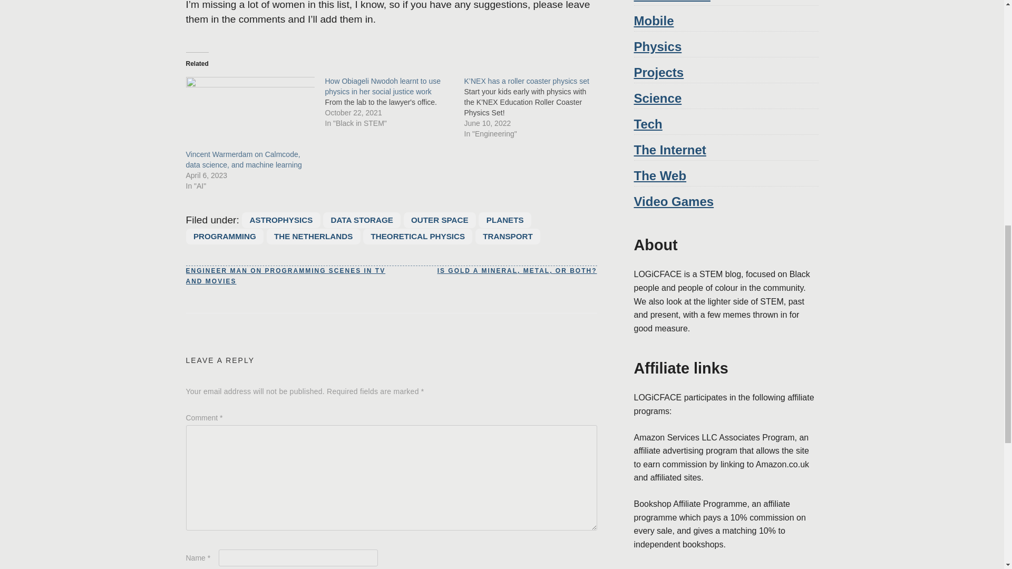 The height and width of the screenshot is (569, 1012). I want to click on THEORETICAL PHYSICS, so click(417, 237).